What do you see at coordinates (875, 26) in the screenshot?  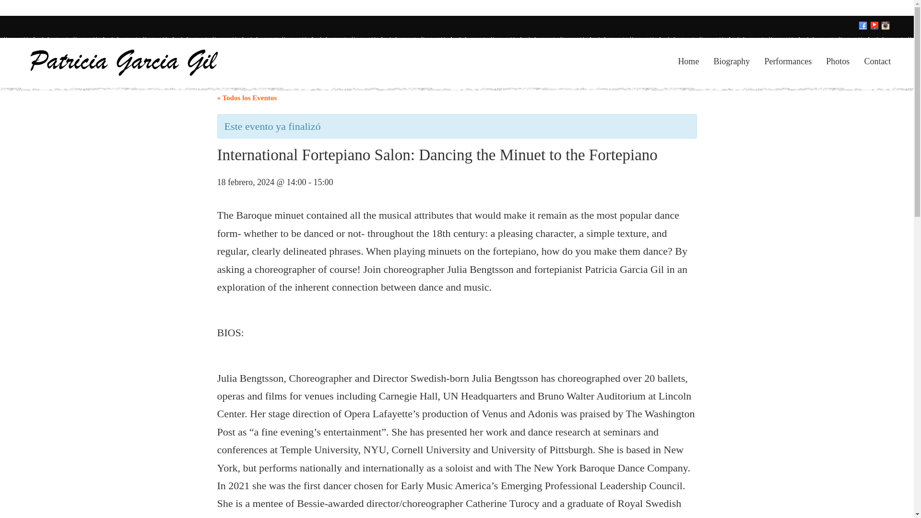 I see `Youtube` at bounding box center [875, 26].